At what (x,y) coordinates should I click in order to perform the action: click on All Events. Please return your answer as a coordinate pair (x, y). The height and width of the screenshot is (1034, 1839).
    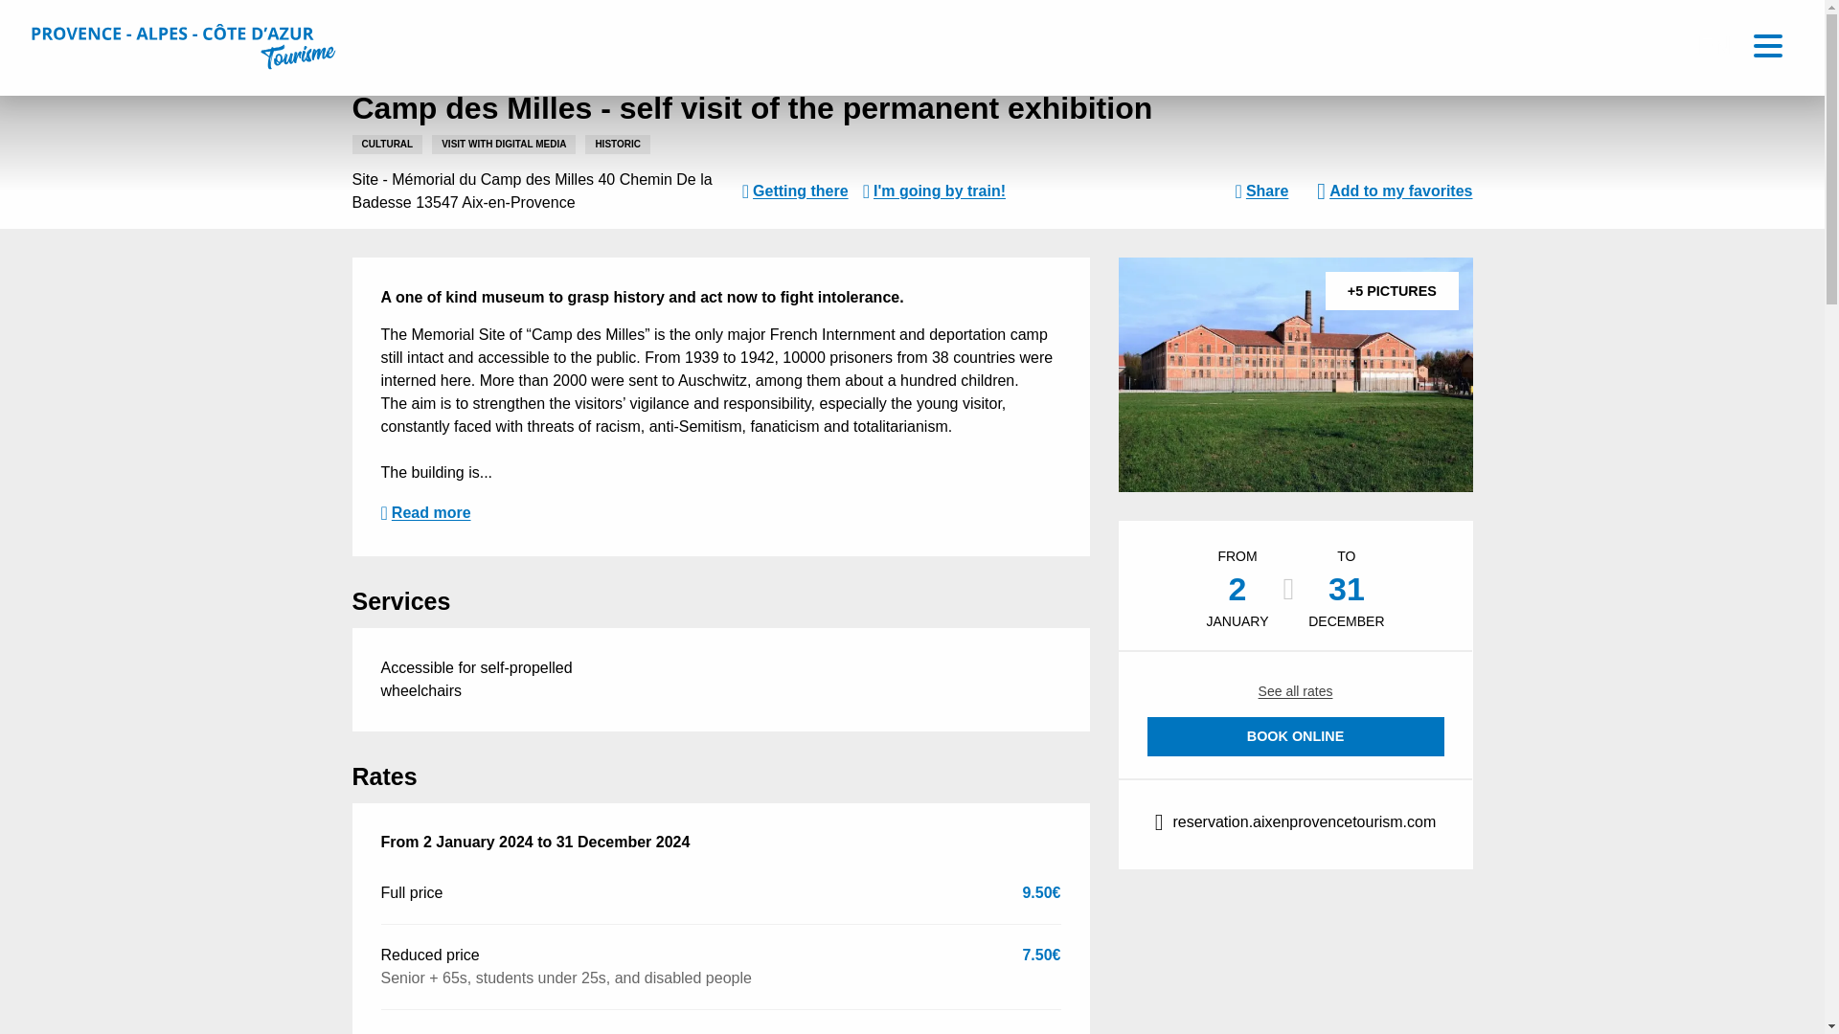
    Looking at the image, I should click on (634, 25).